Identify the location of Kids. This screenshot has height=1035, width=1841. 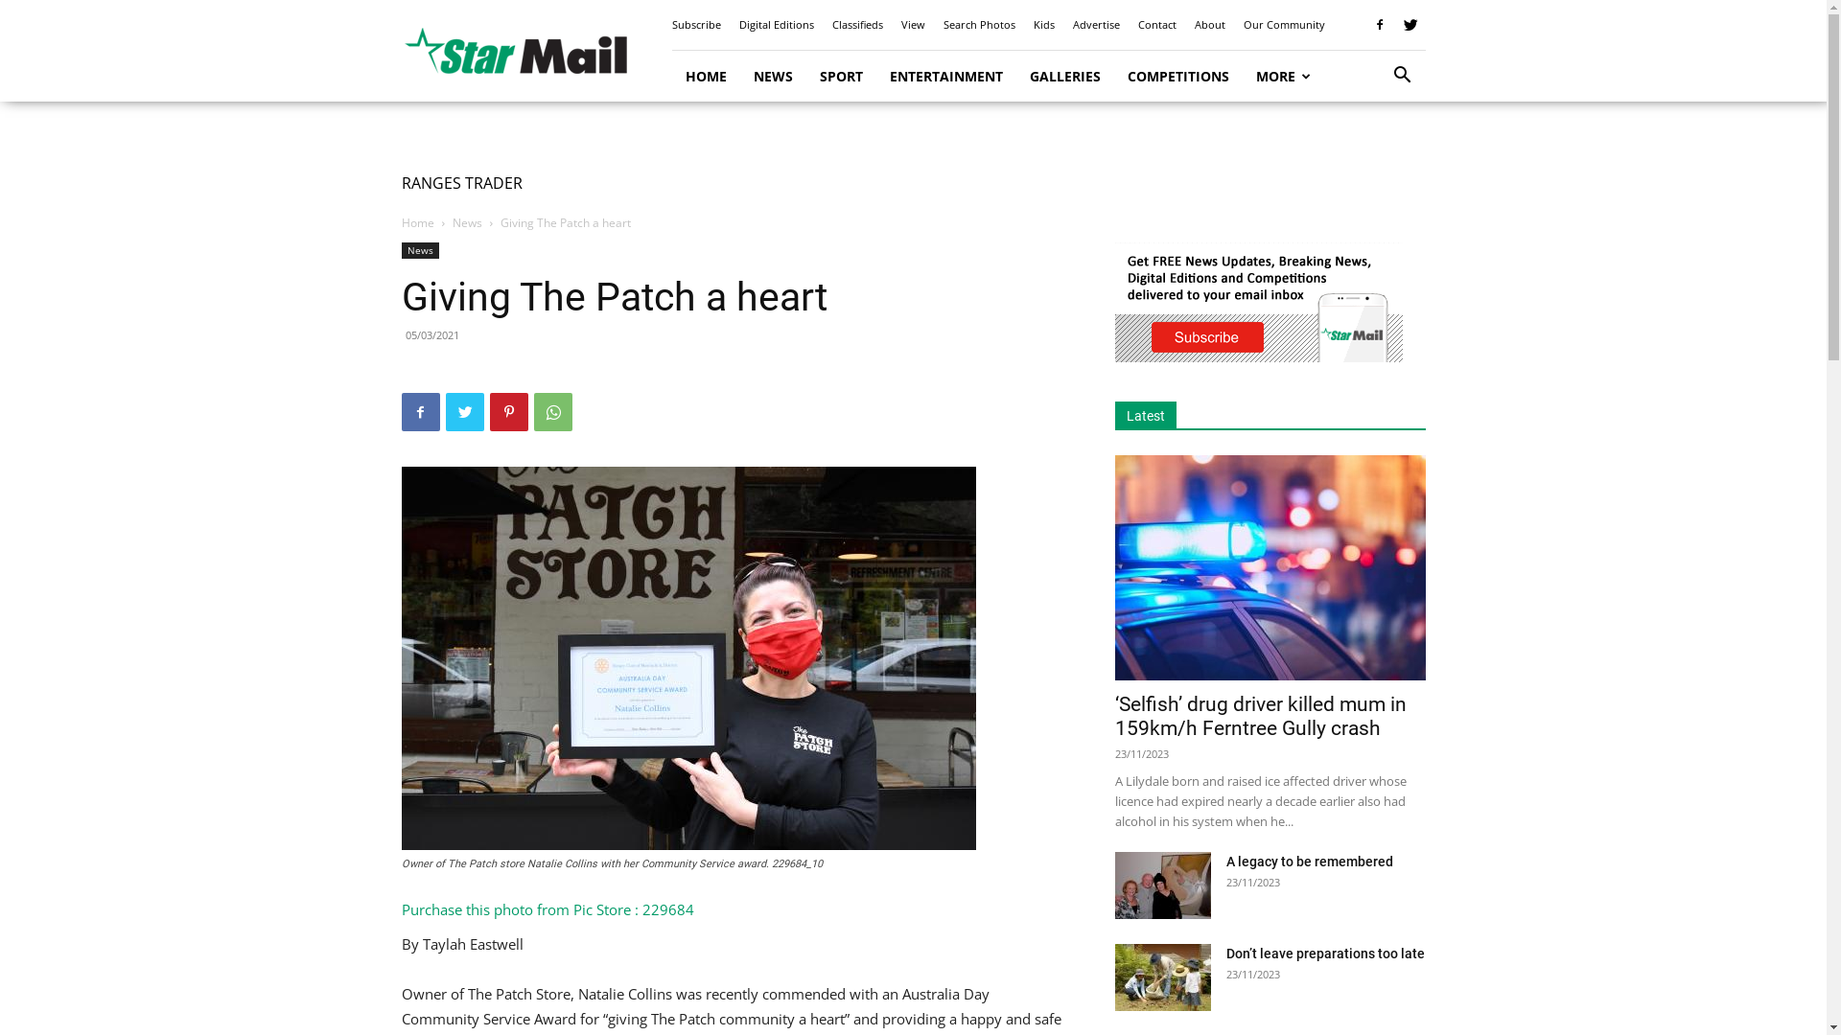
(1044, 25).